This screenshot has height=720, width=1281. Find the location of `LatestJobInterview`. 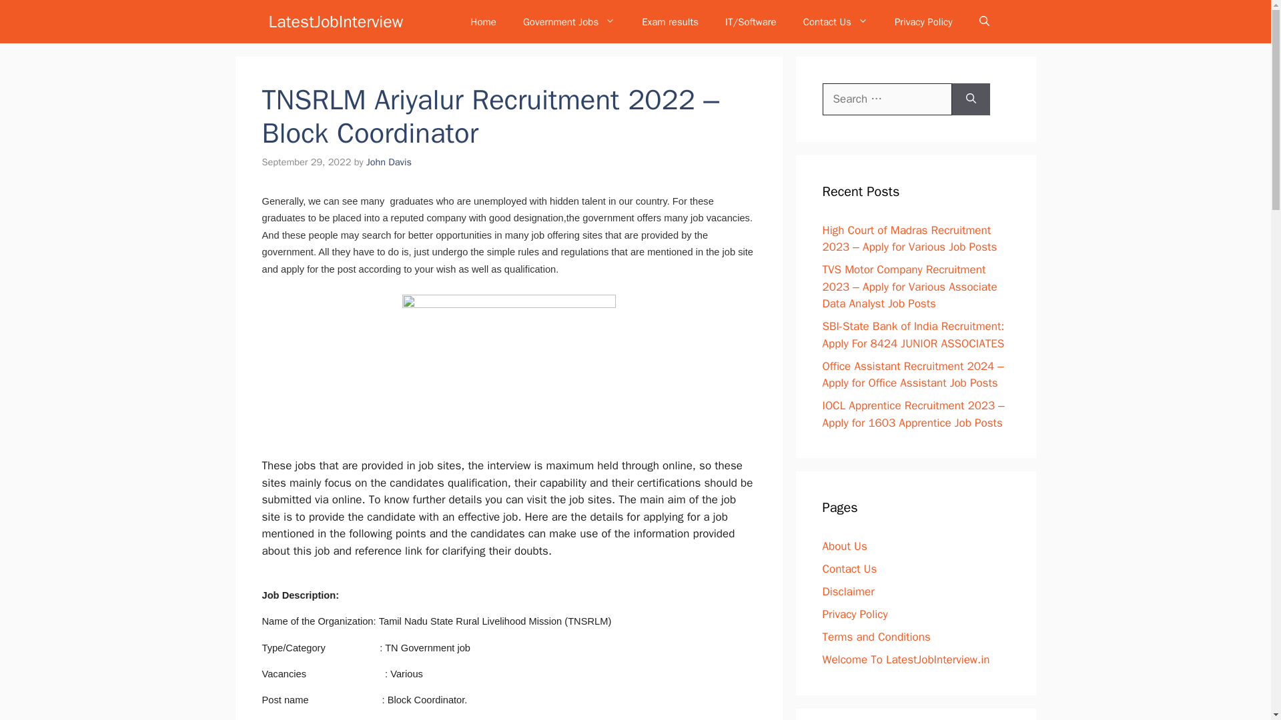

LatestJobInterview is located at coordinates (335, 21).